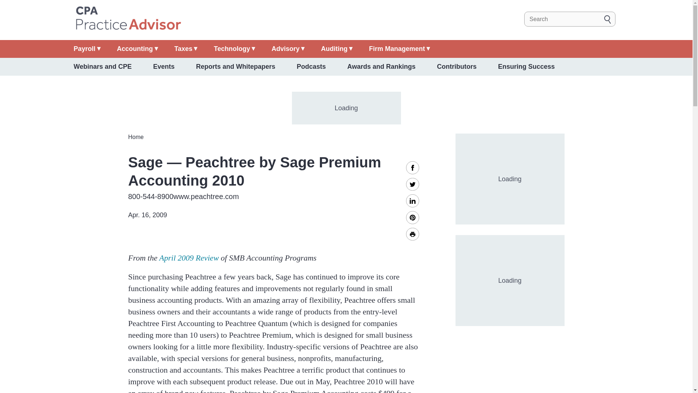 The width and height of the screenshot is (698, 393). I want to click on Technology, so click(234, 49).